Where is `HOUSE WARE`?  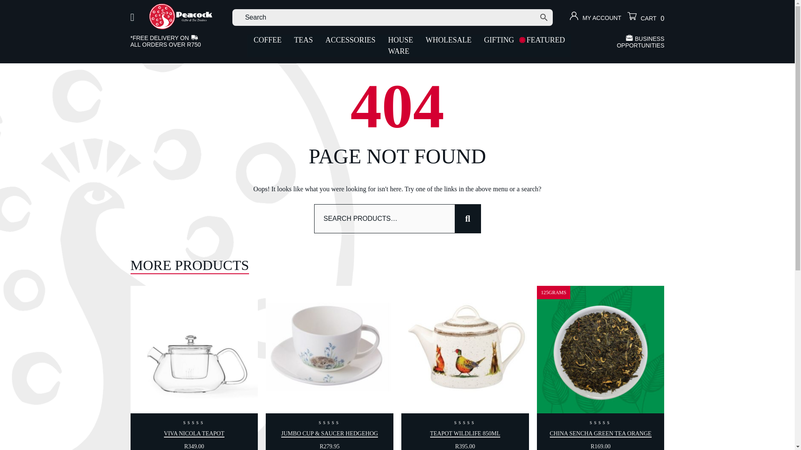
HOUSE WARE is located at coordinates (400, 46).